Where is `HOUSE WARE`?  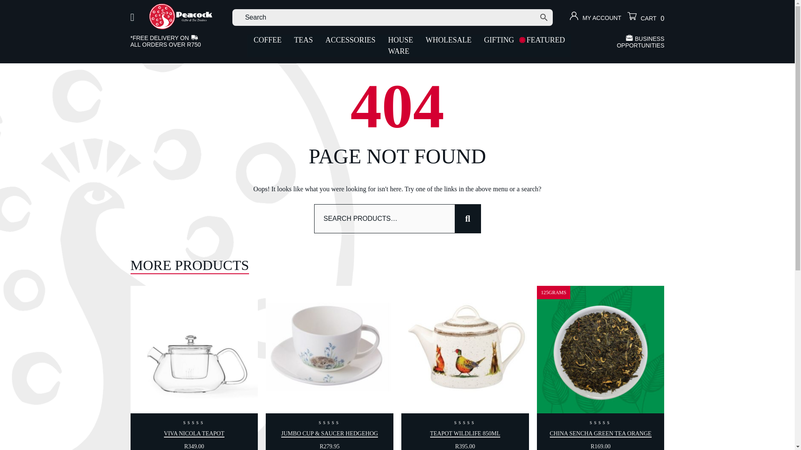
HOUSE WARE is located at coordinates (400, 46).